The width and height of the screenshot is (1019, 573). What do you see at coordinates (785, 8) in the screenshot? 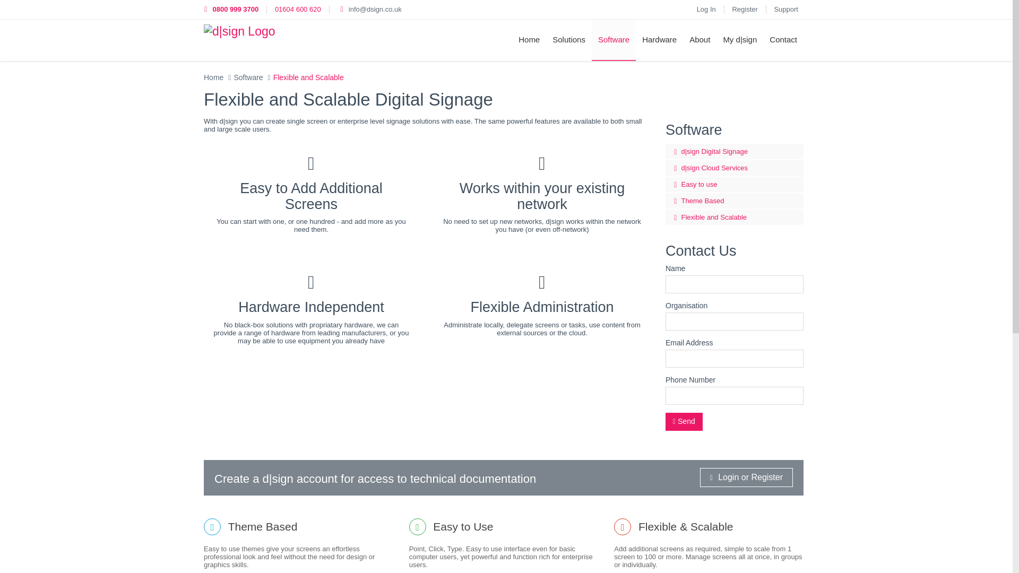
I see `Support` at bounding box center [785, 8].